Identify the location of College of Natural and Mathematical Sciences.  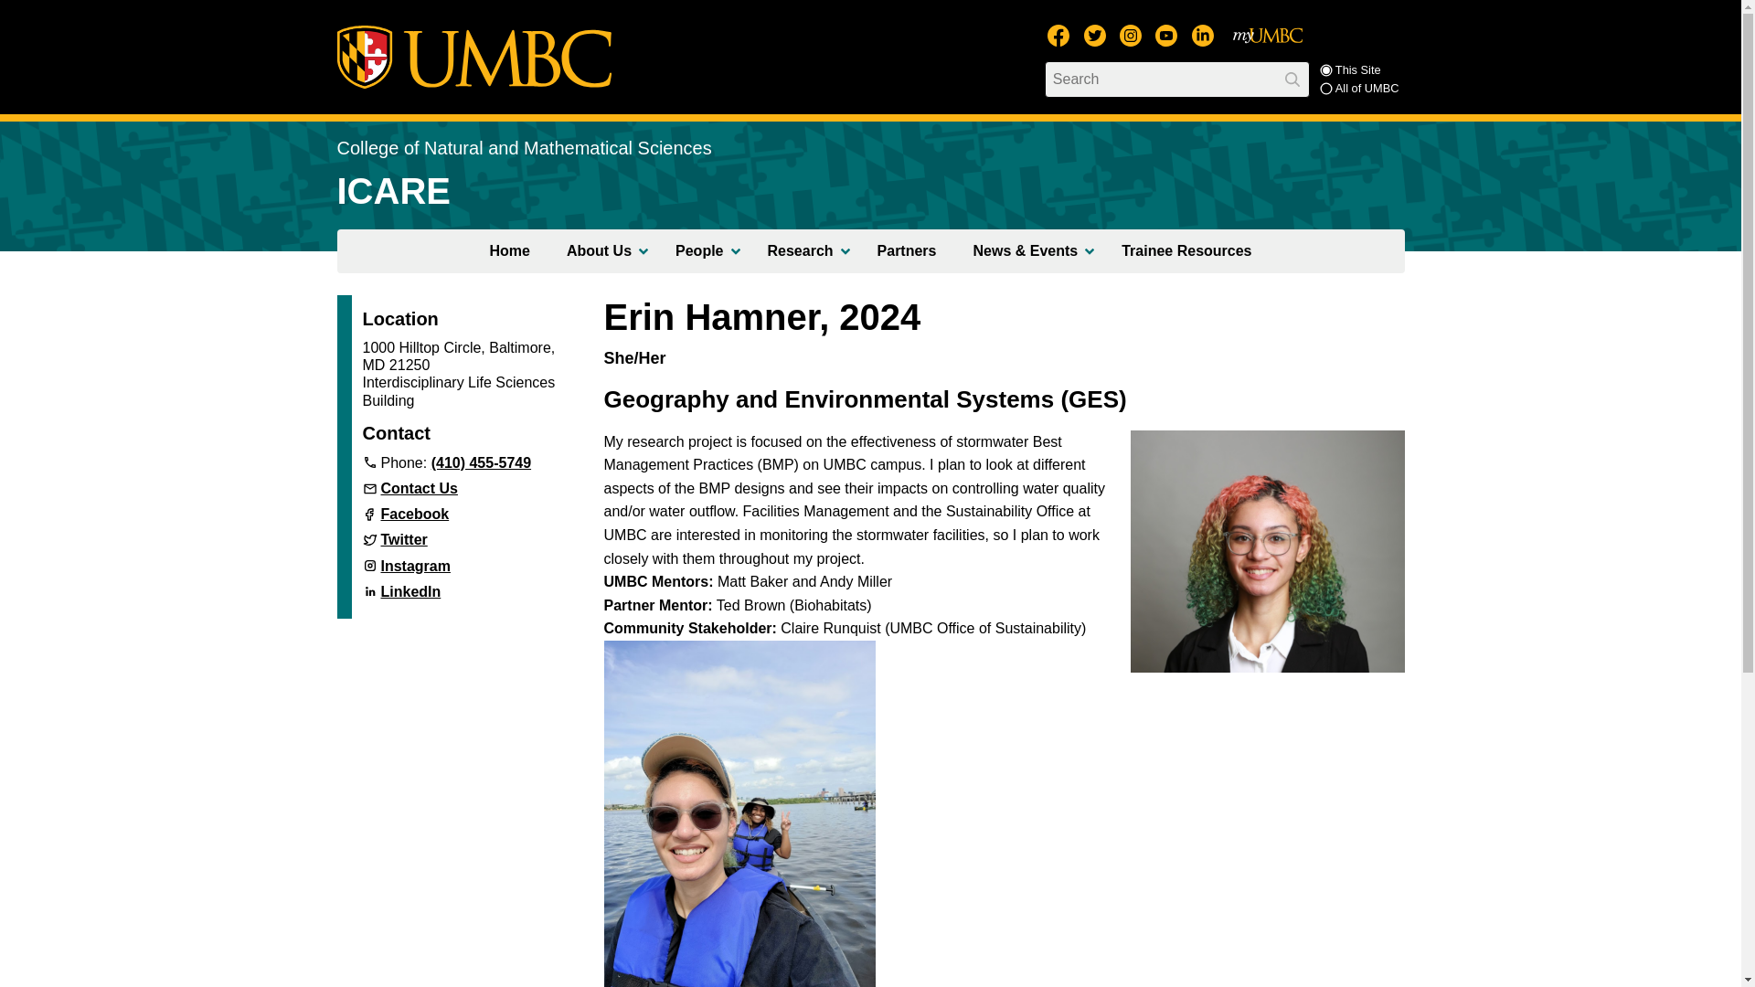
(523, 148).